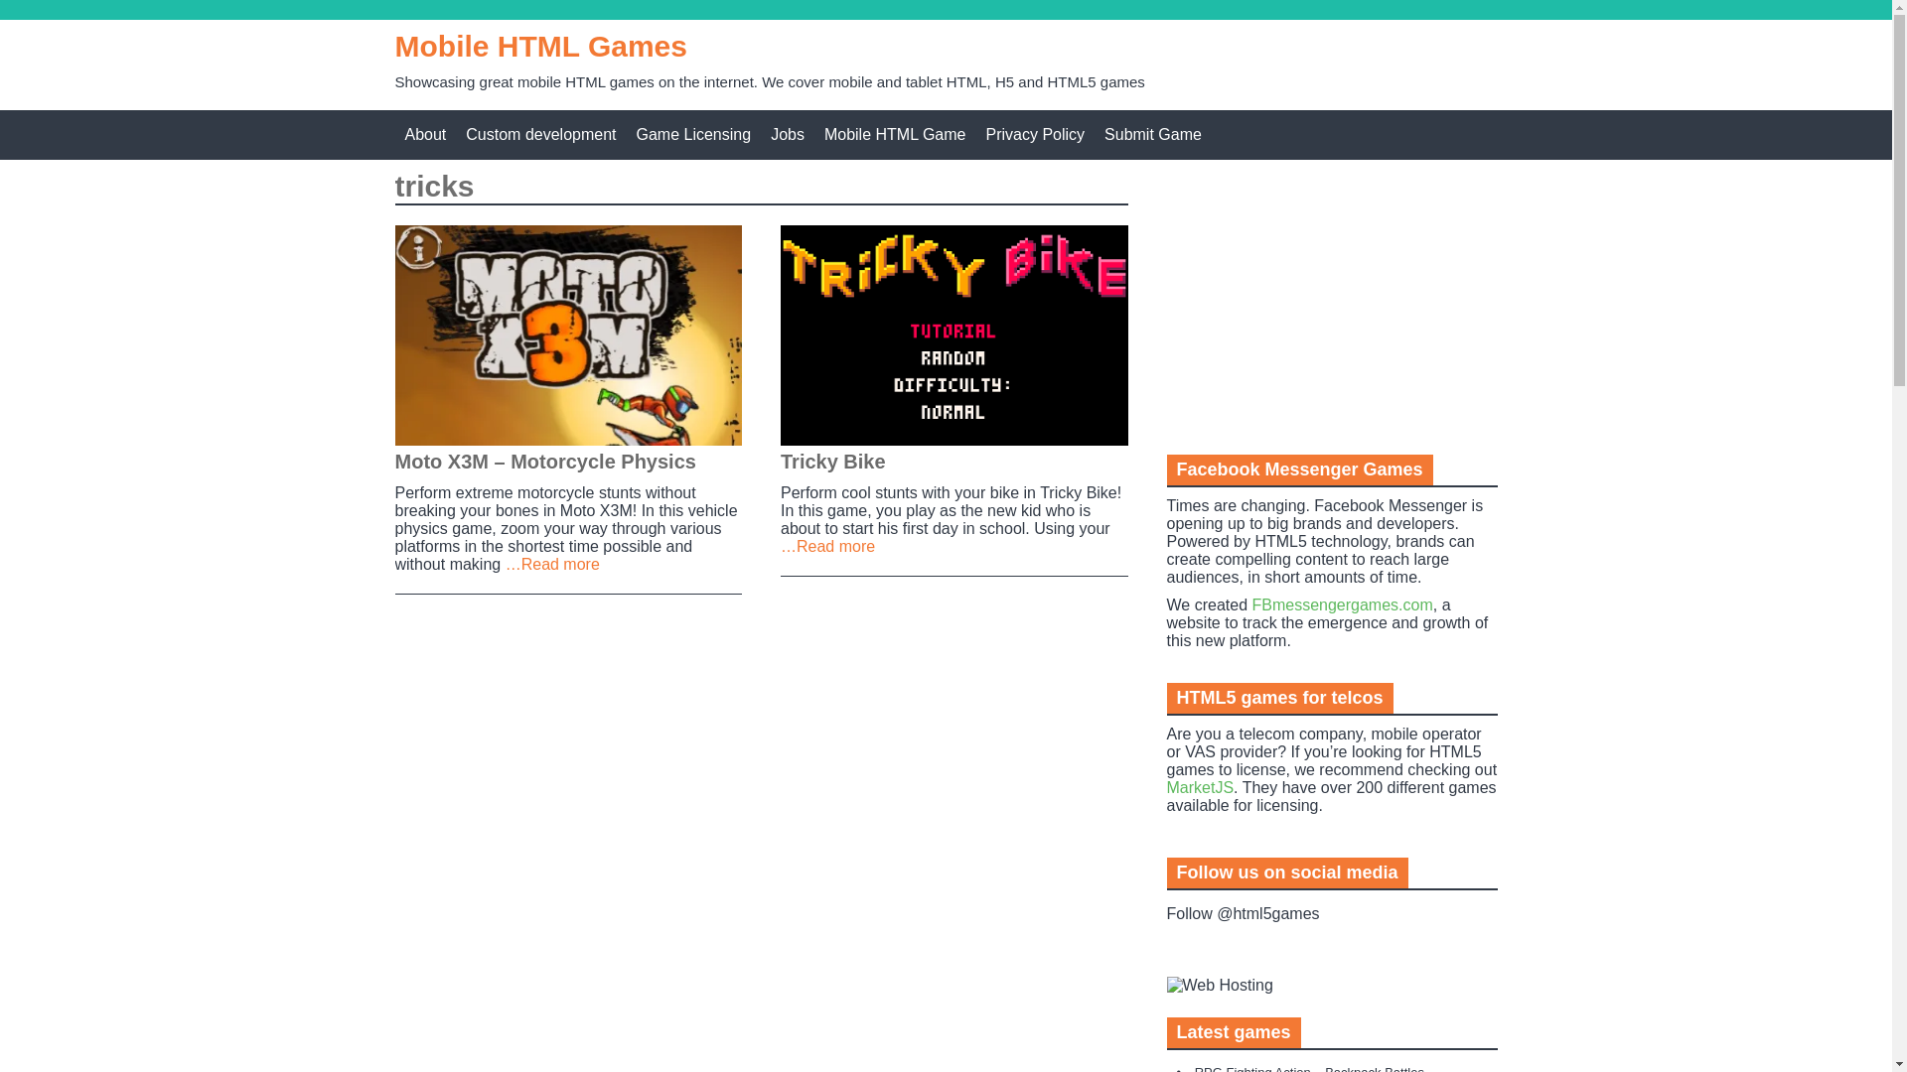 This screenshot has height=1072, width=1907. Describe the element at coordinates (1341, 603) in the screenshot. I see `FBmessengergames.com` at that location.